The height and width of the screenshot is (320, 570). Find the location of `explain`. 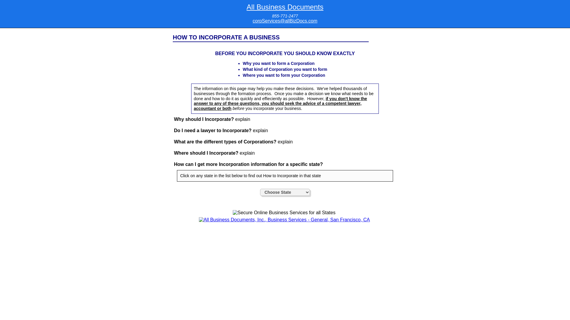

explain is located at coordinates (260, 130).